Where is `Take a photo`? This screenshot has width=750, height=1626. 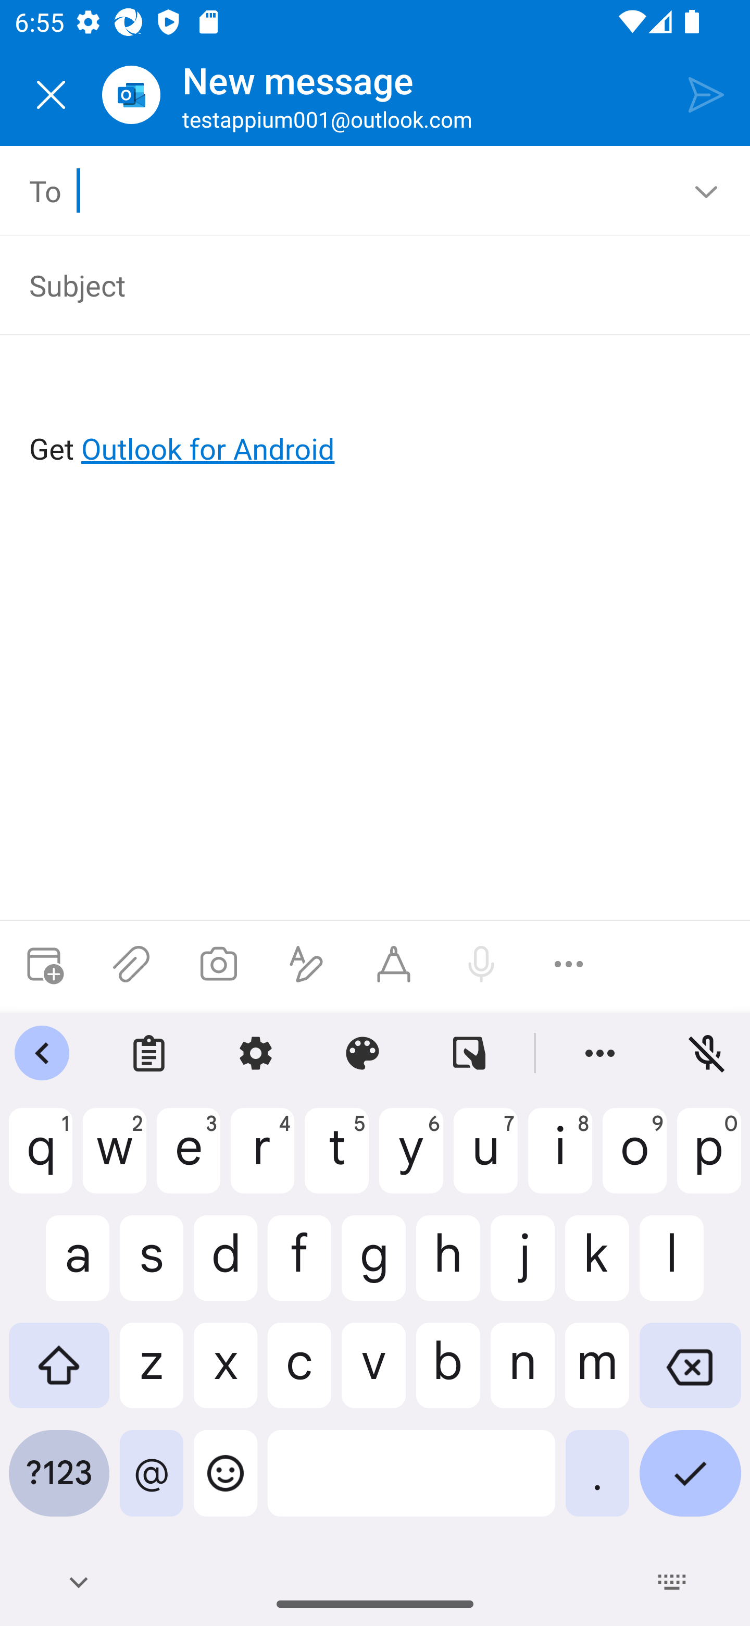
Take a photo is located at coordinates (218, 964).